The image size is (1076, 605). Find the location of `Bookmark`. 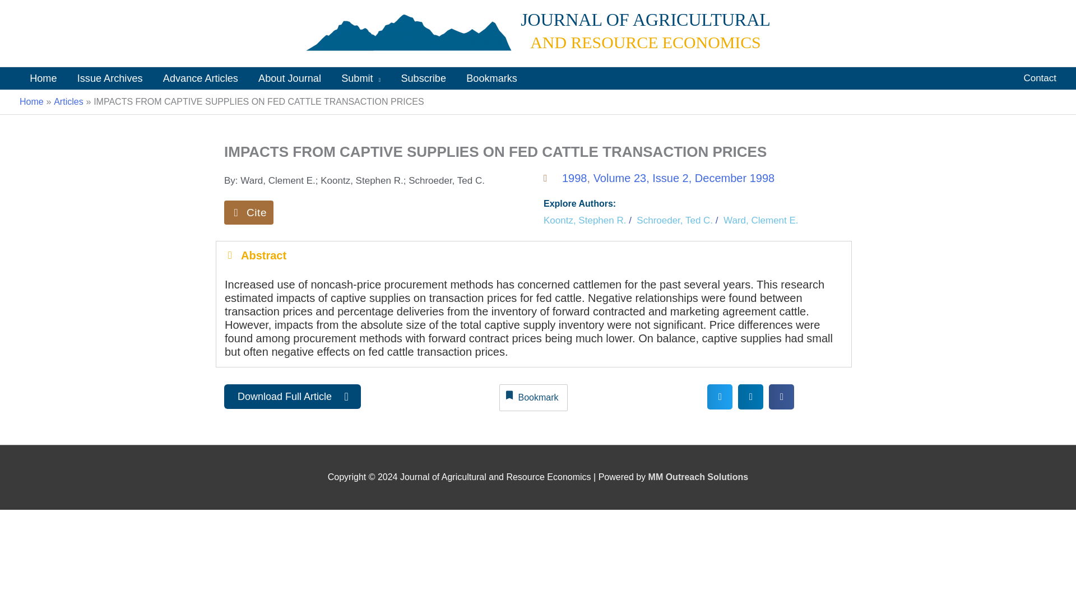

Bookmark is located at coordinates (534, 398).